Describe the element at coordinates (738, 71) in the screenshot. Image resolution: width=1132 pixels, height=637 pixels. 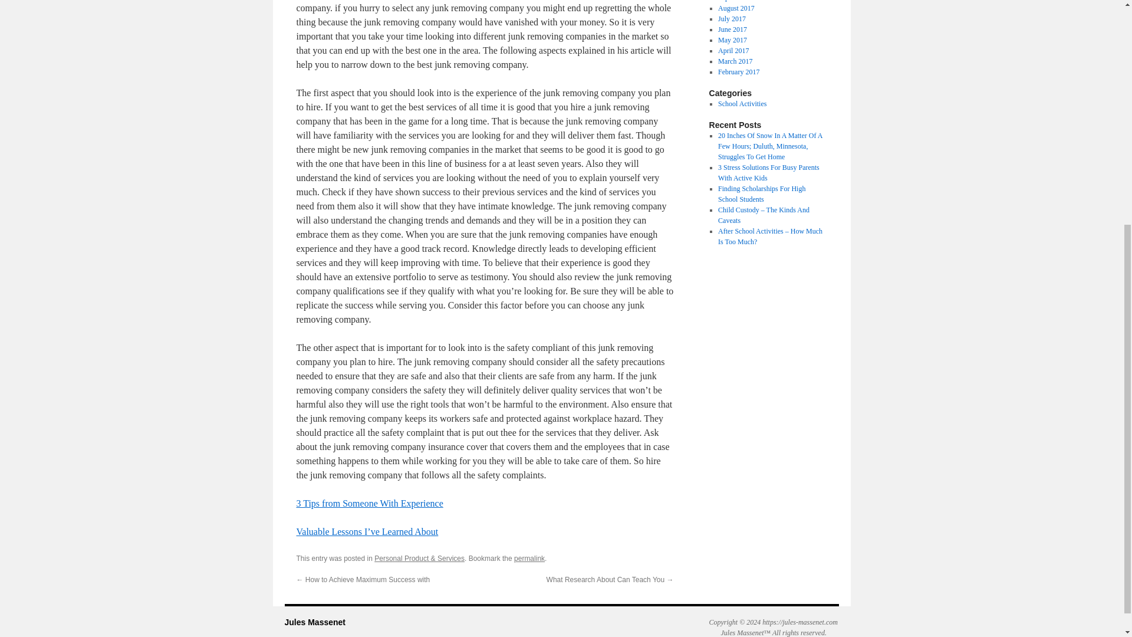
I see `February 2017` at that location.